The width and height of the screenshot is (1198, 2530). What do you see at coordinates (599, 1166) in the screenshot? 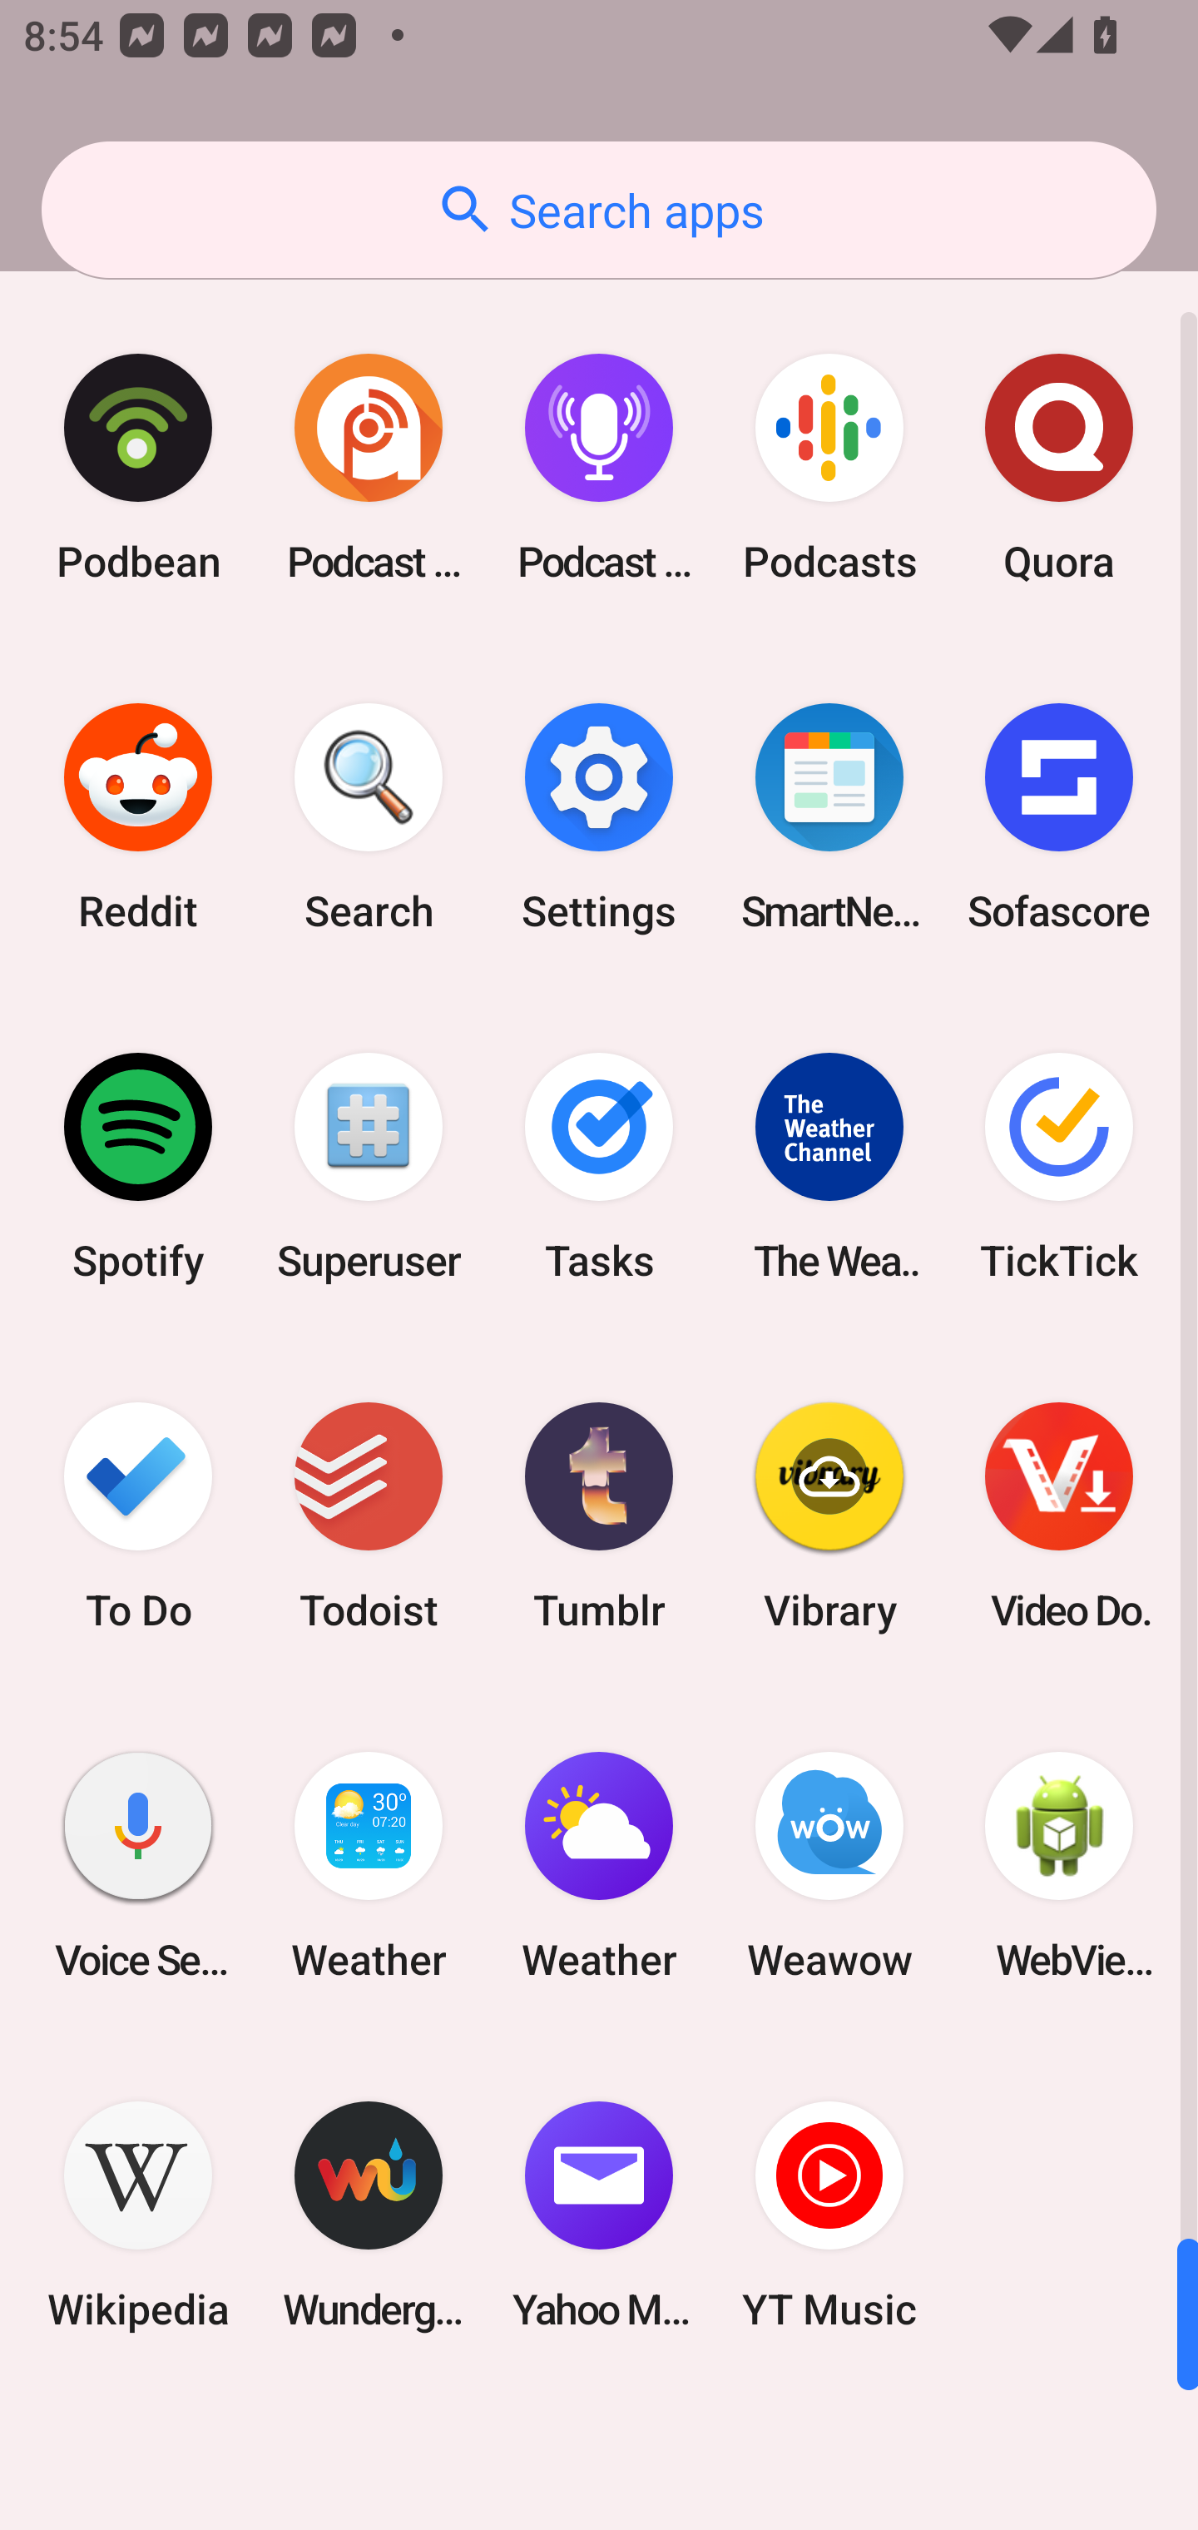
I see `Tasks` at bounding box center [599, 1166].